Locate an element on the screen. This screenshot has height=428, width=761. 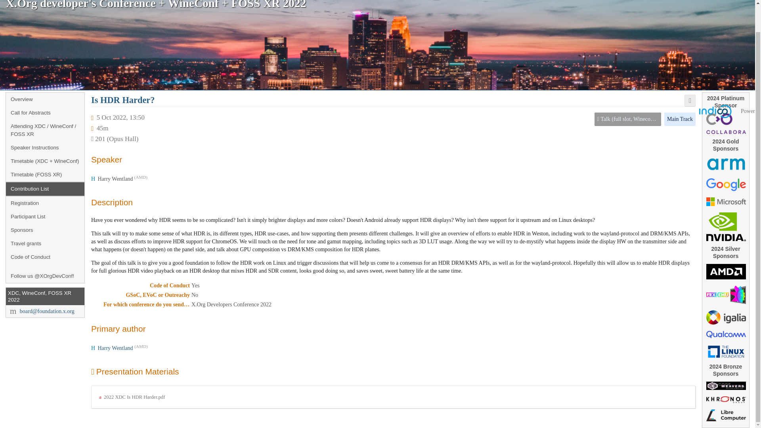
Registration is located at coordinates (45, 203).